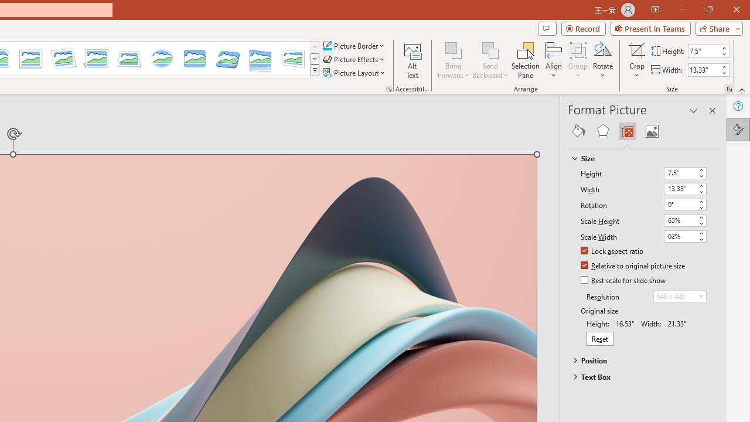 This screenshot has width=750, height=422. I want to click on Bevel Perspective, so click(227, 59).